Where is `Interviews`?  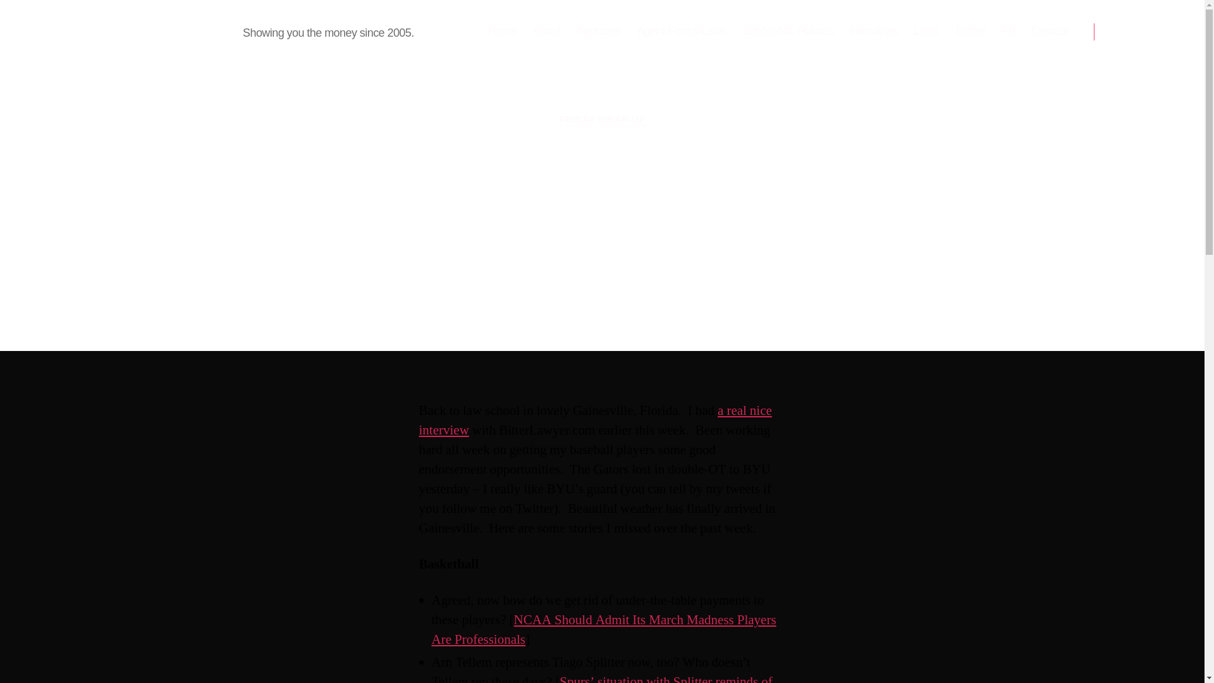 Interviews is located at coordinates (874, 31).